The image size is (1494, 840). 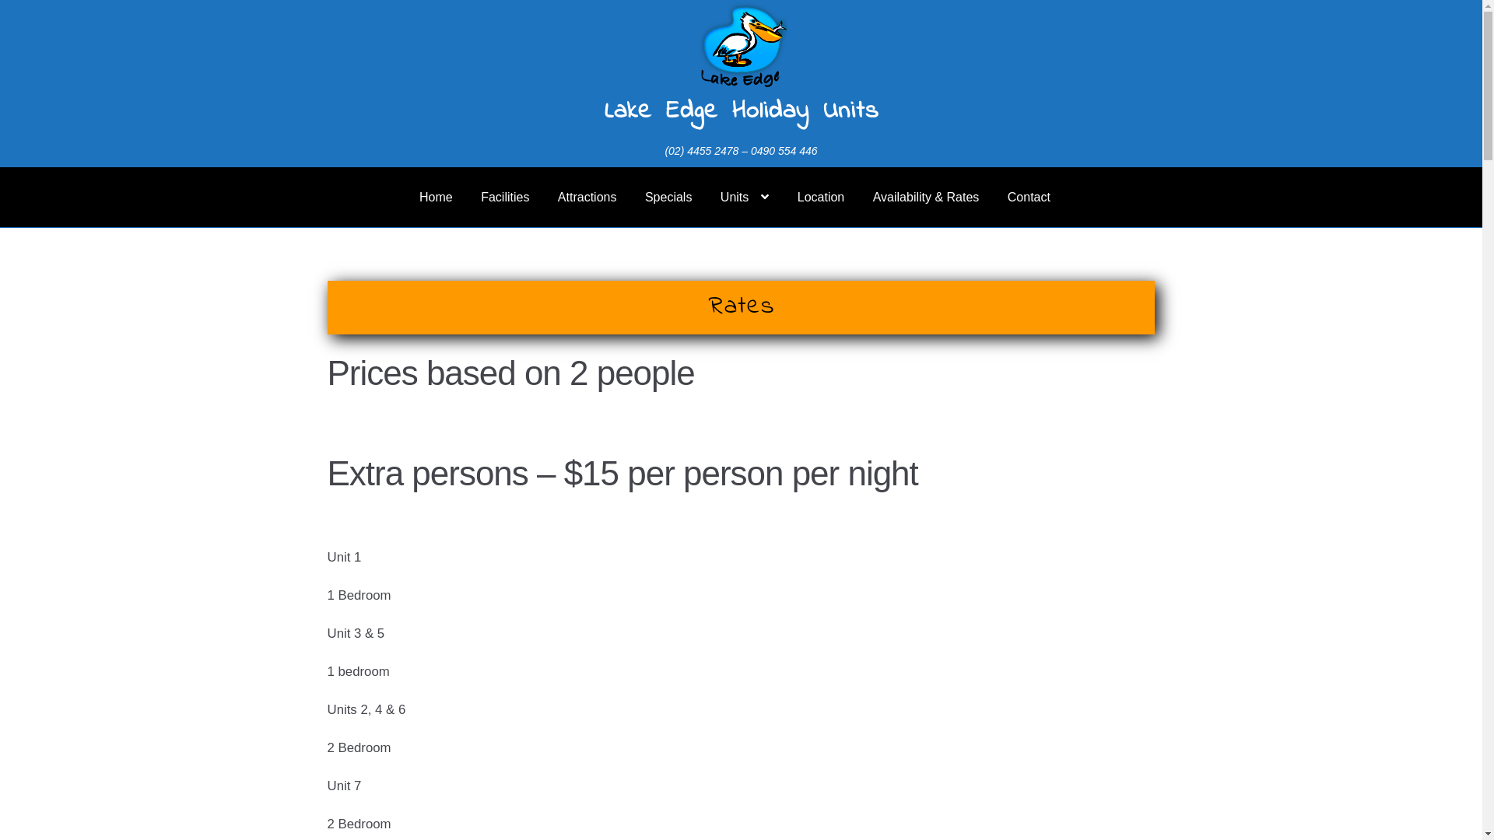 I want to click on Home, so click(x=436, y=198).